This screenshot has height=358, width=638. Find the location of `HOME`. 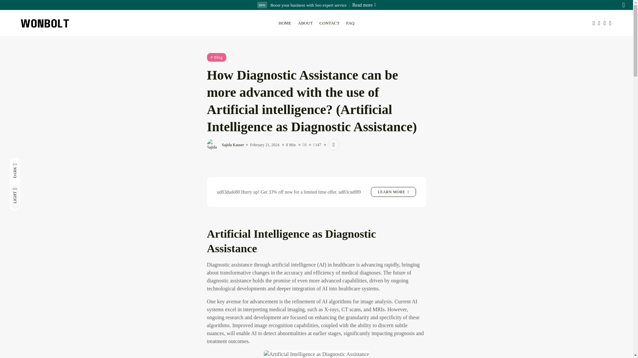

HOME is located at coordinates (284, 23).